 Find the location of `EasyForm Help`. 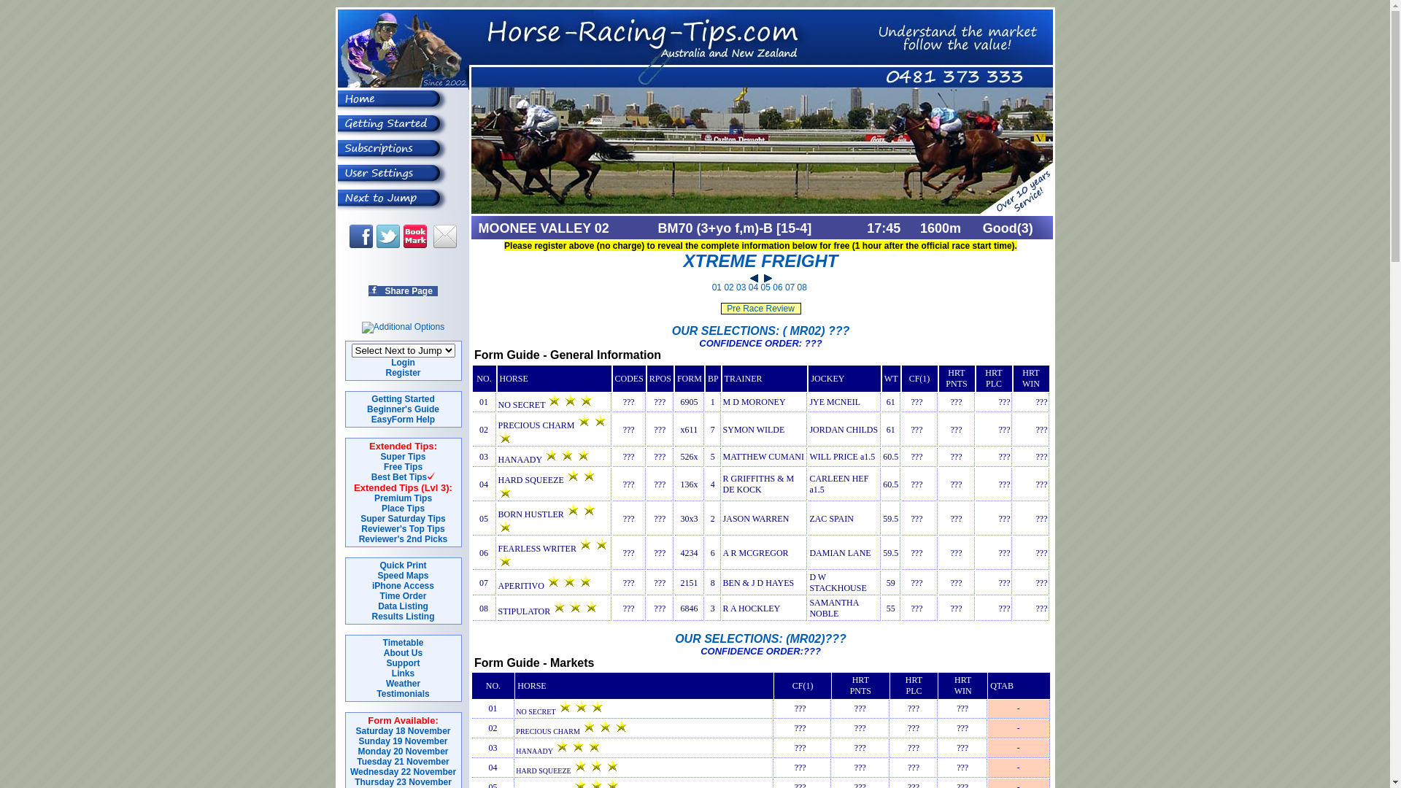

EasyForm Help is located at coordinates (403, 420).